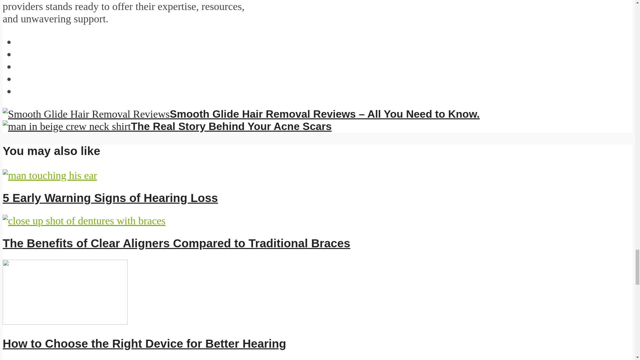 The width and height of the screenshot is (640, 360). What do you see at coordinates (167, 126) in the screenshot?
I see `The Real Story Behind Your Acne Scars` at bounding box center [167, 126].